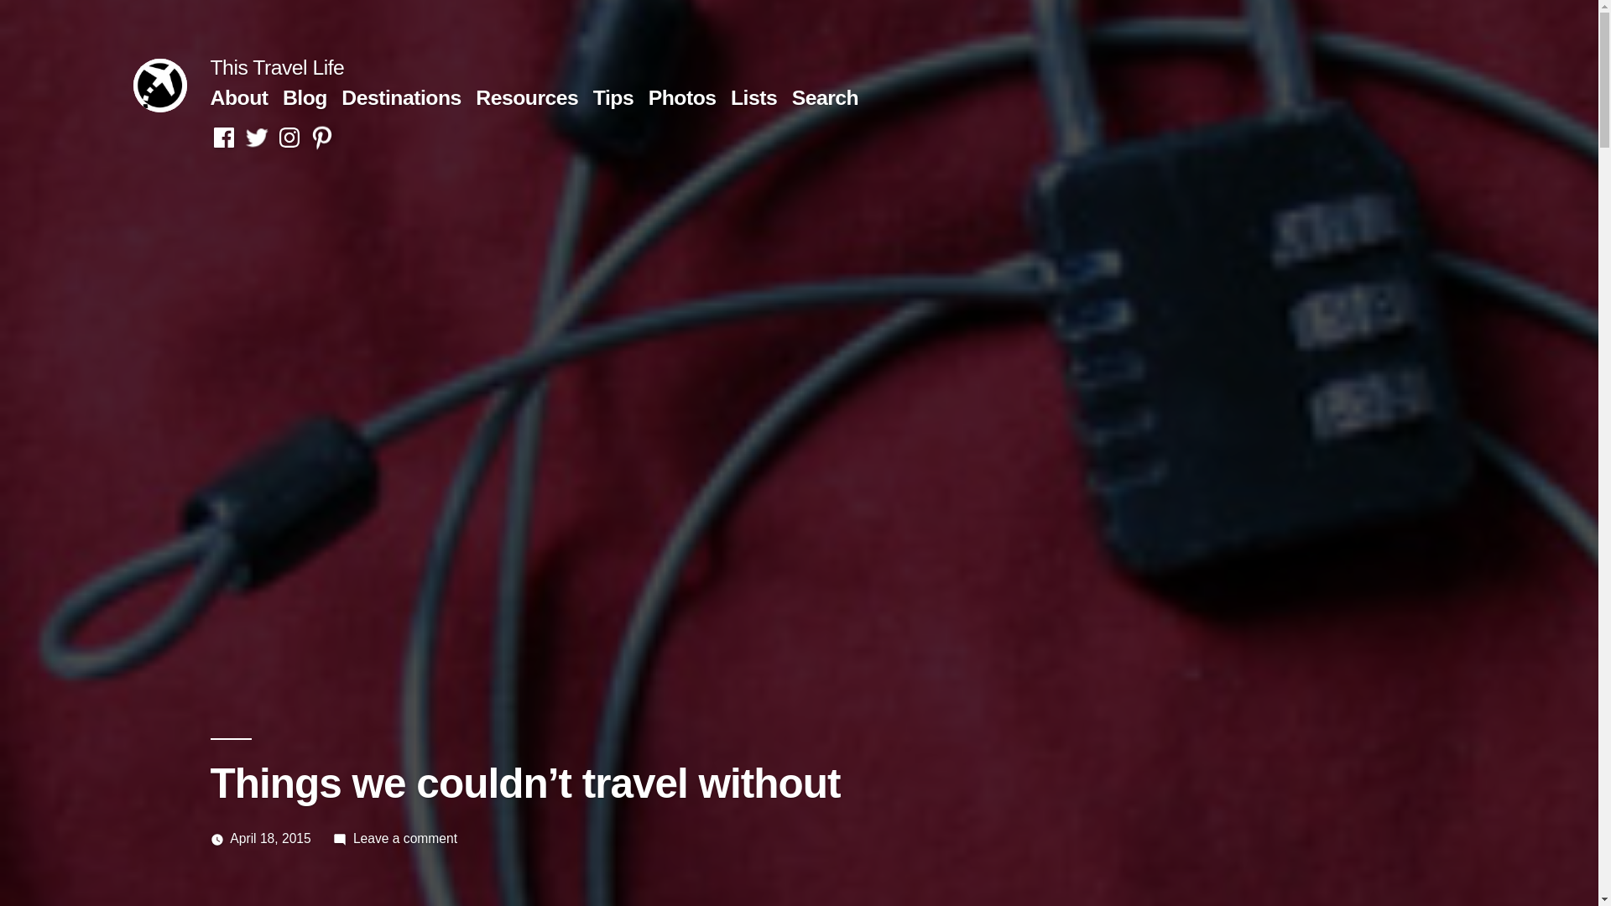 The height and width of the screenshot is (906, 1611). Describe the element at coordinates (270, 838) in the screenshot. I see `April 18, 2015` at that location.